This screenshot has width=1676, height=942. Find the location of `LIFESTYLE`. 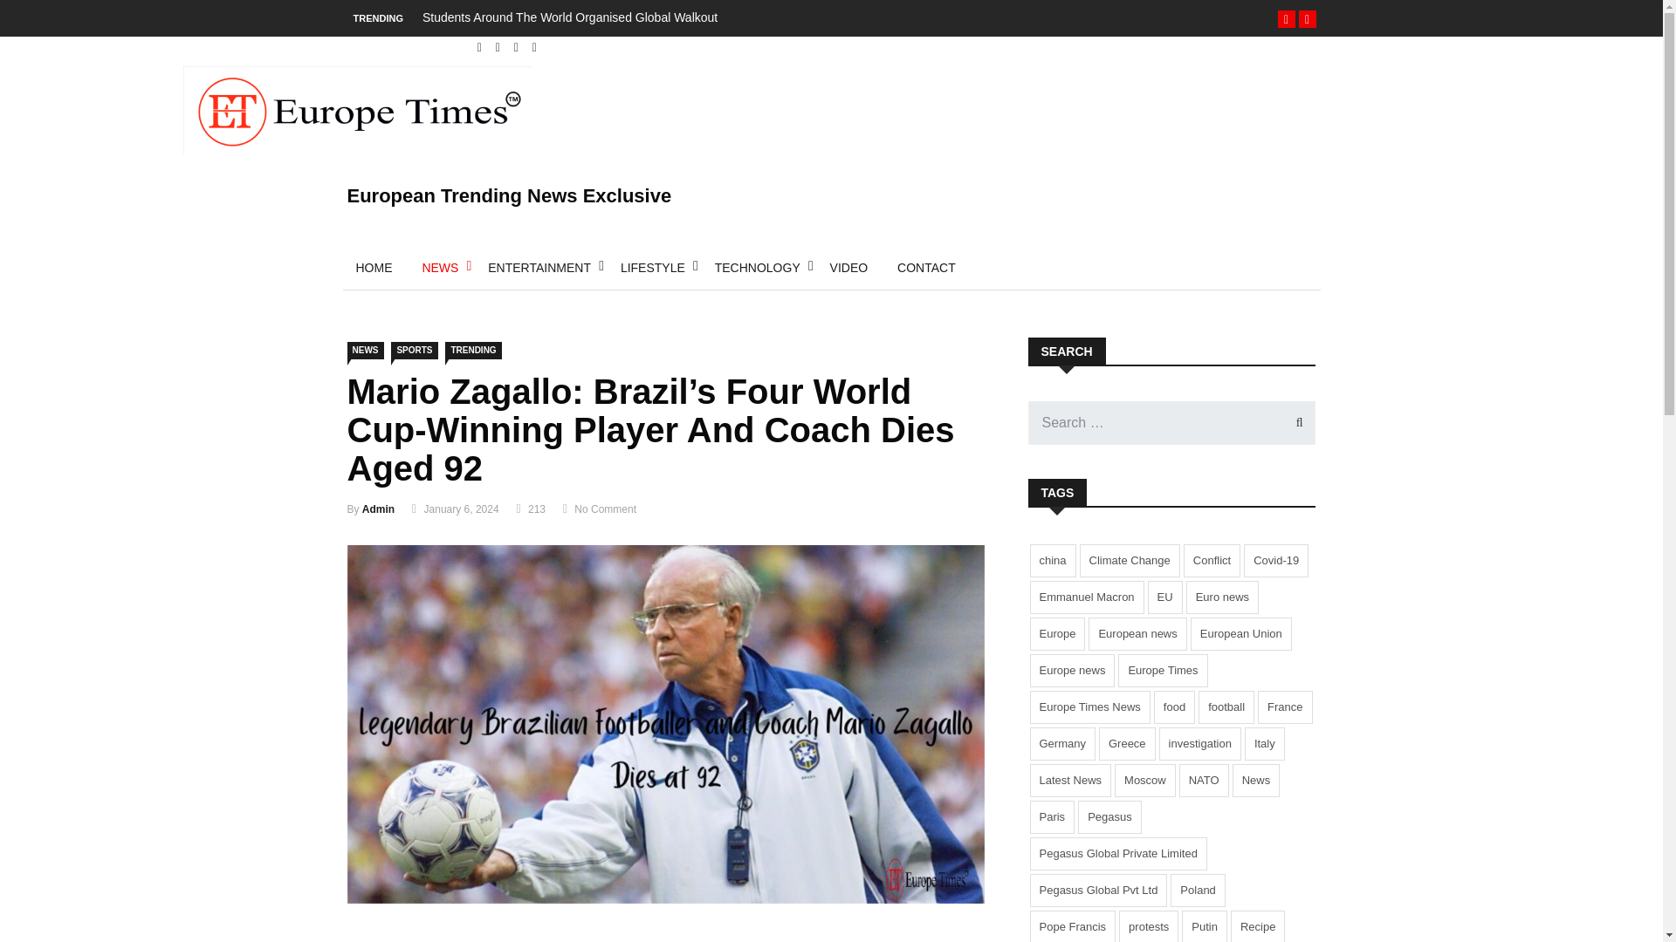

LIFESTYLE is located at coordinates (653, 267).